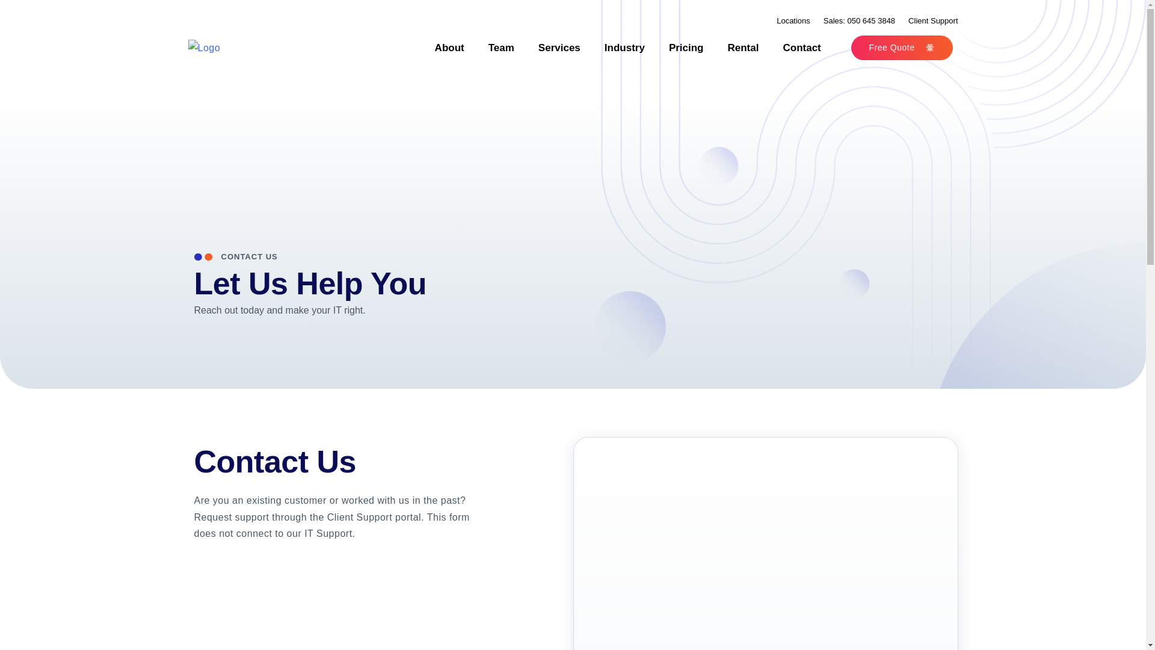 Image resolution: width=1155 pixels, height=650 pixels. What do you see at coordinates (801, 47) in the screenshot?
I see `Contact` at bounding box center [801, 47].